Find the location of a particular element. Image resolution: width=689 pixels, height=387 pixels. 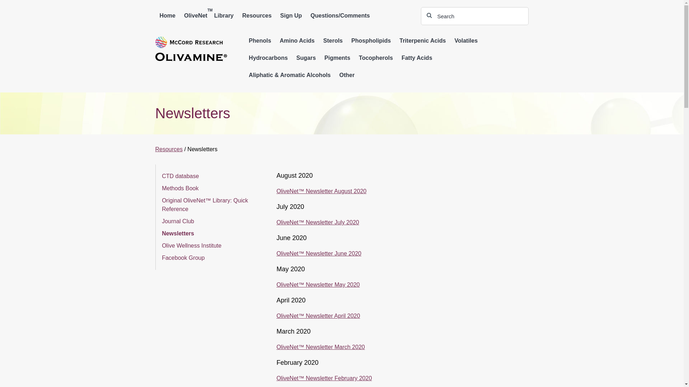

Other is located at coordinates (347, 75).